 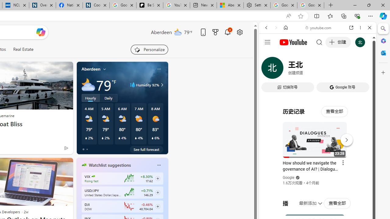 I want to click on Class: b_serphb, so click(x=363, y=70).